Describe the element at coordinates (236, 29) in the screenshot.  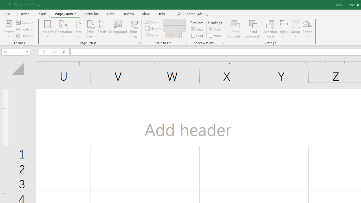
I see `Bring Forward` at that location.